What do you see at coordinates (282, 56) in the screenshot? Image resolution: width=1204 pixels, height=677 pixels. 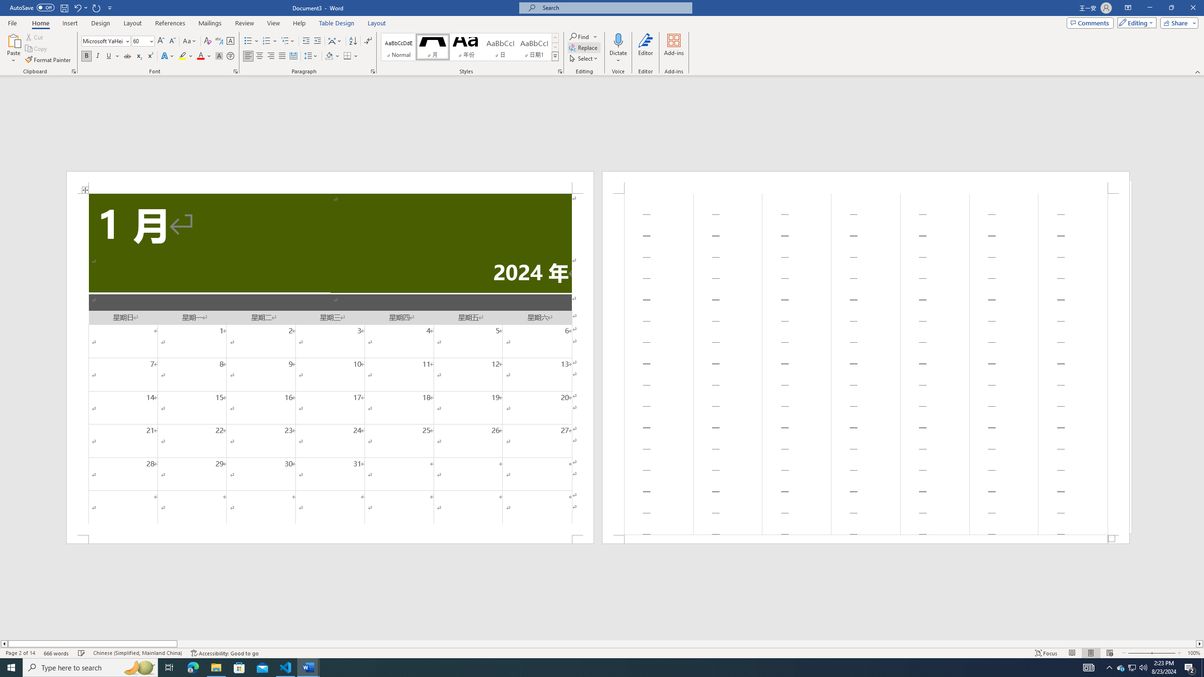 I see `Justify` at bounding box center [282, 56].